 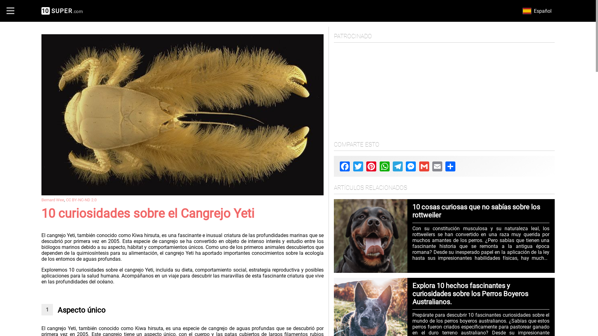 I want to click on Email, so click(x=437, y=166).